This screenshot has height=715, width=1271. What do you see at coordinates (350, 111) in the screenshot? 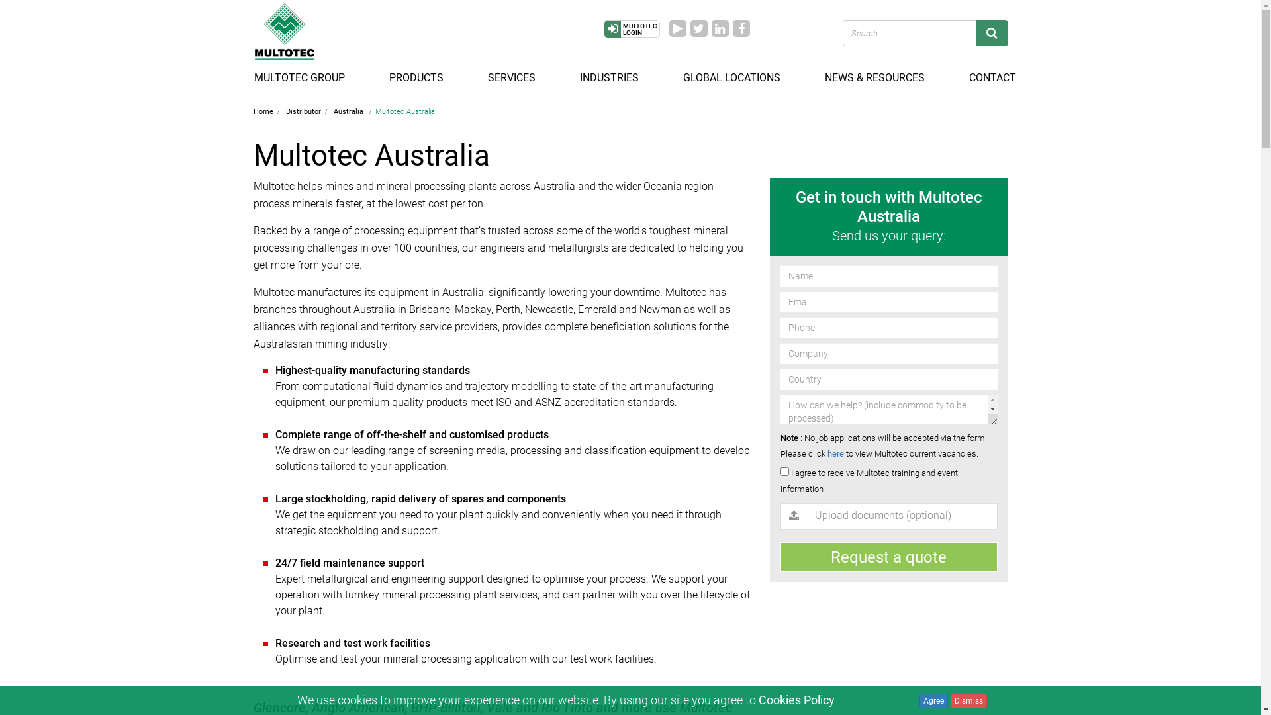
I see `Australia` at bounding box center [350, 111].